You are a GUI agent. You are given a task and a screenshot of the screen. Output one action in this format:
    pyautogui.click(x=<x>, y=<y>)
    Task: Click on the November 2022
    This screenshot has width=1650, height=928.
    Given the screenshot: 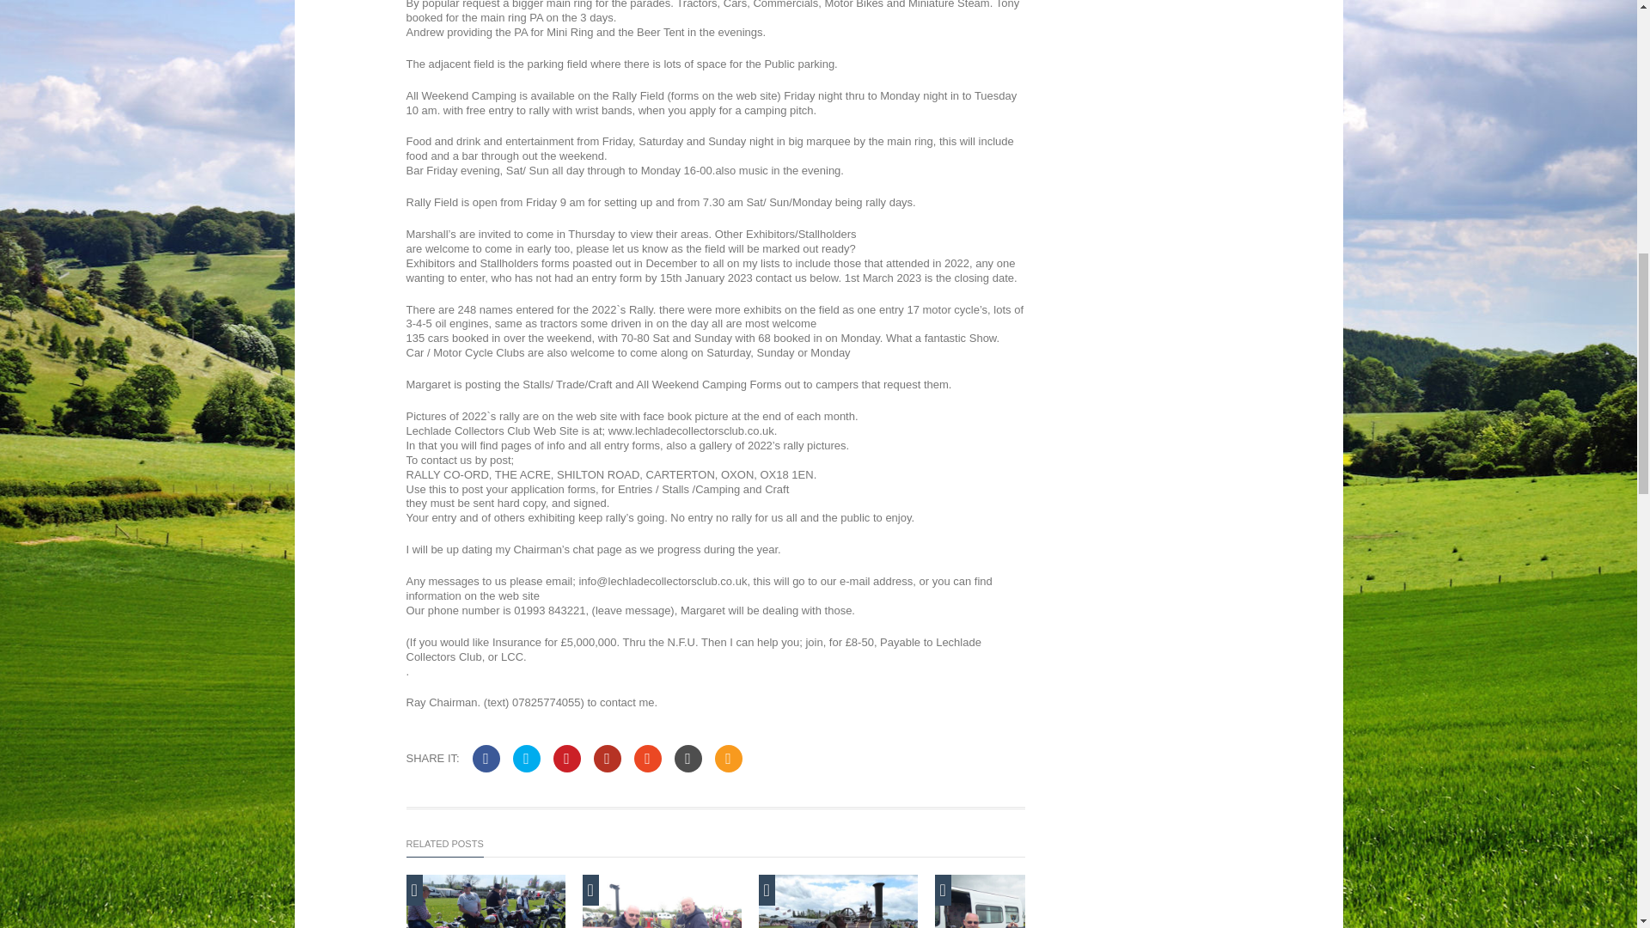 What is the action you would take?
    pyautogui.click(x=1014, y=901)
    